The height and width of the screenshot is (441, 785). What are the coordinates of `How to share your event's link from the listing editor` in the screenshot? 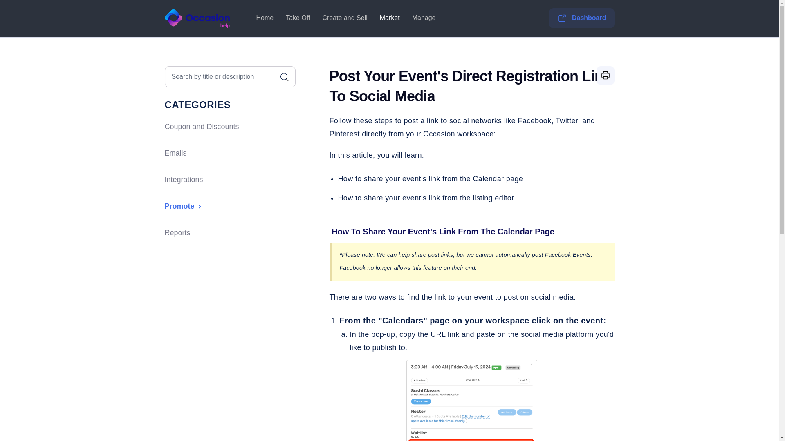 It's located at (426, 198).